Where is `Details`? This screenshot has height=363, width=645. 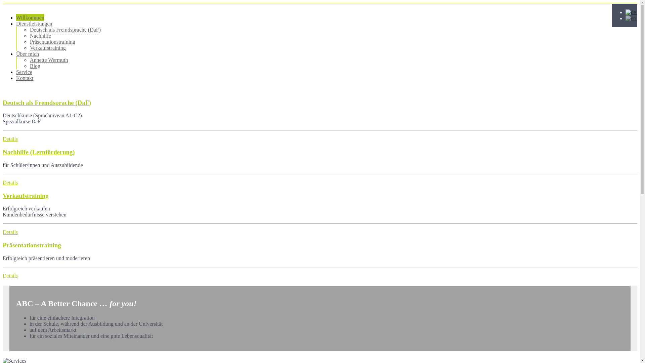
Details is located at coordinates (10, 276).